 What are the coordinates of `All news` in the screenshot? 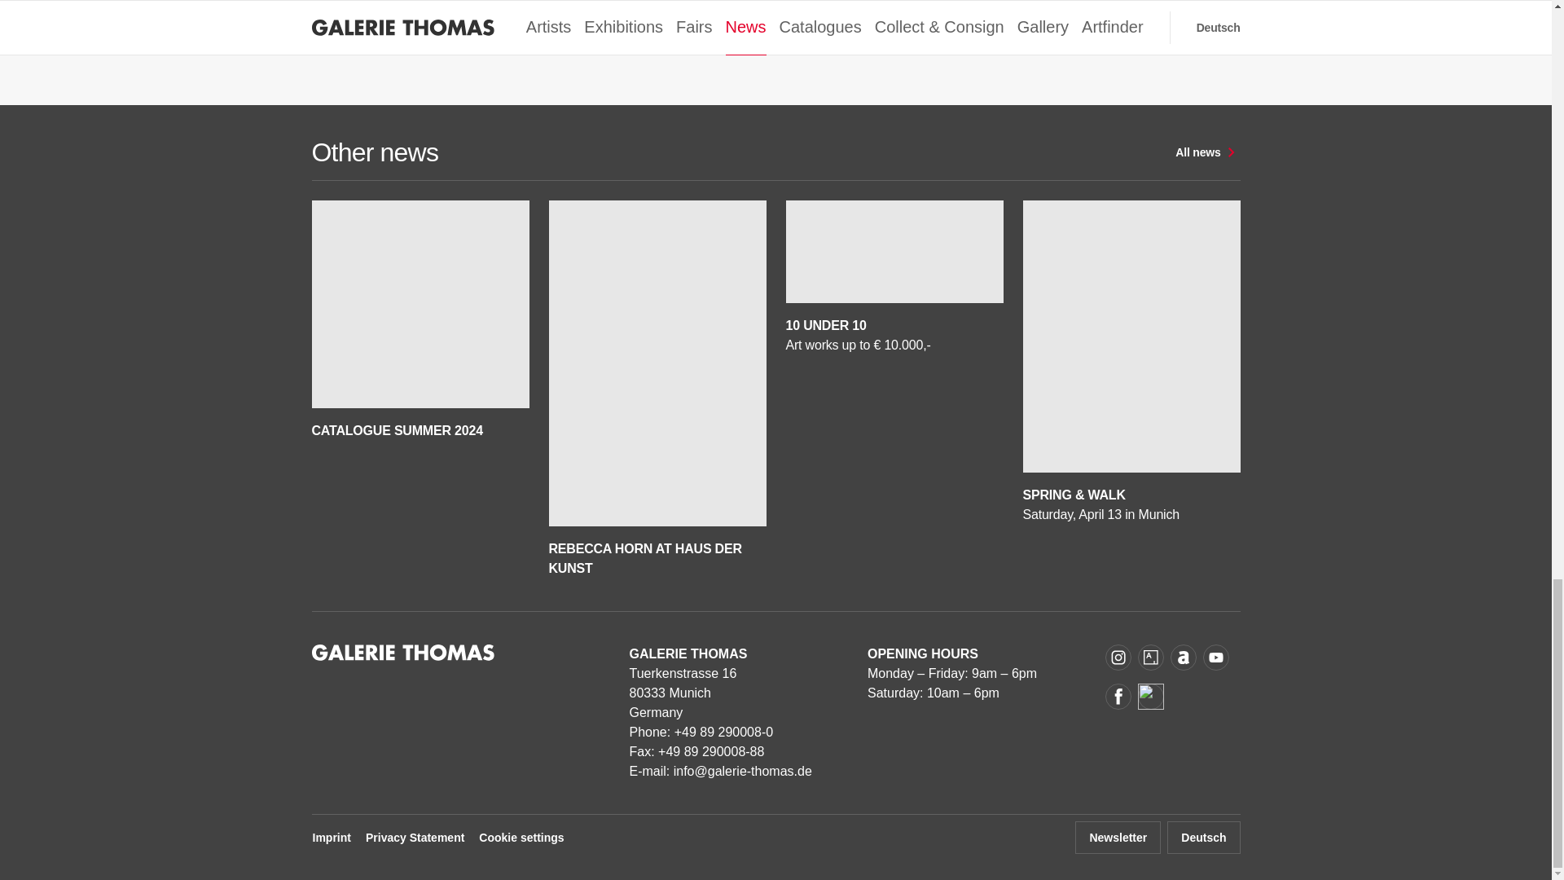 It's located at (1207, 152).